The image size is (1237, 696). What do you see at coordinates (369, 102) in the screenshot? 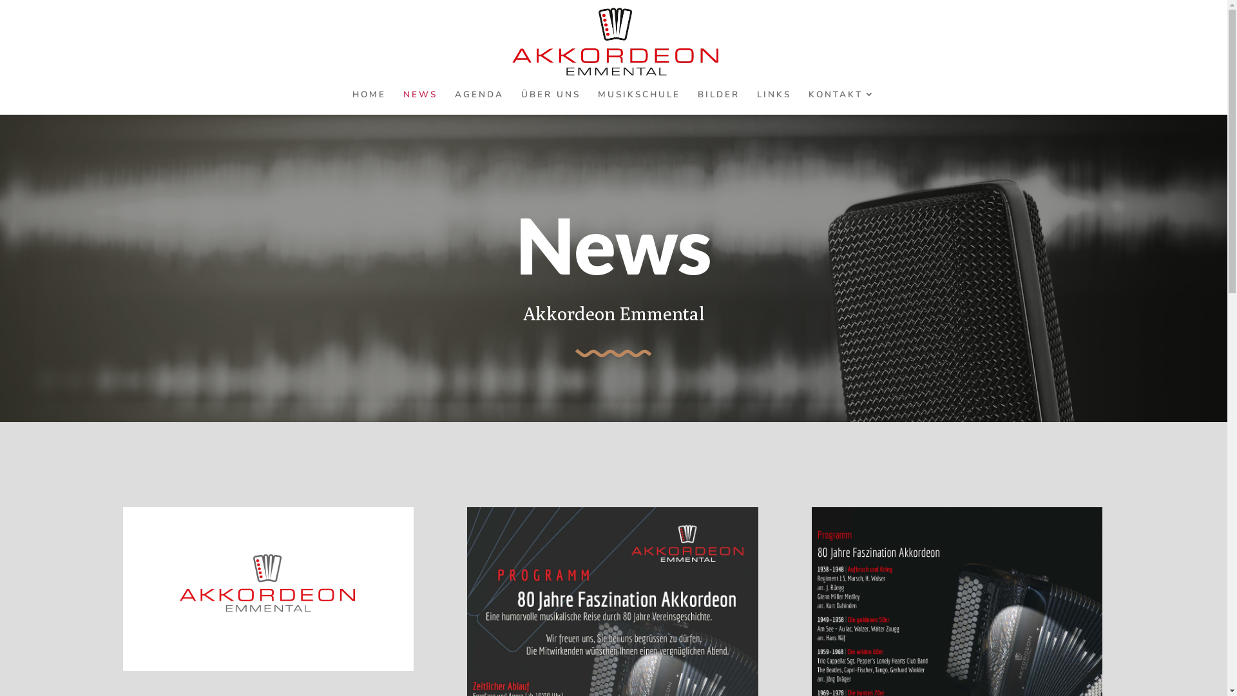
I see `HOME` at bounding box center [369, 102].